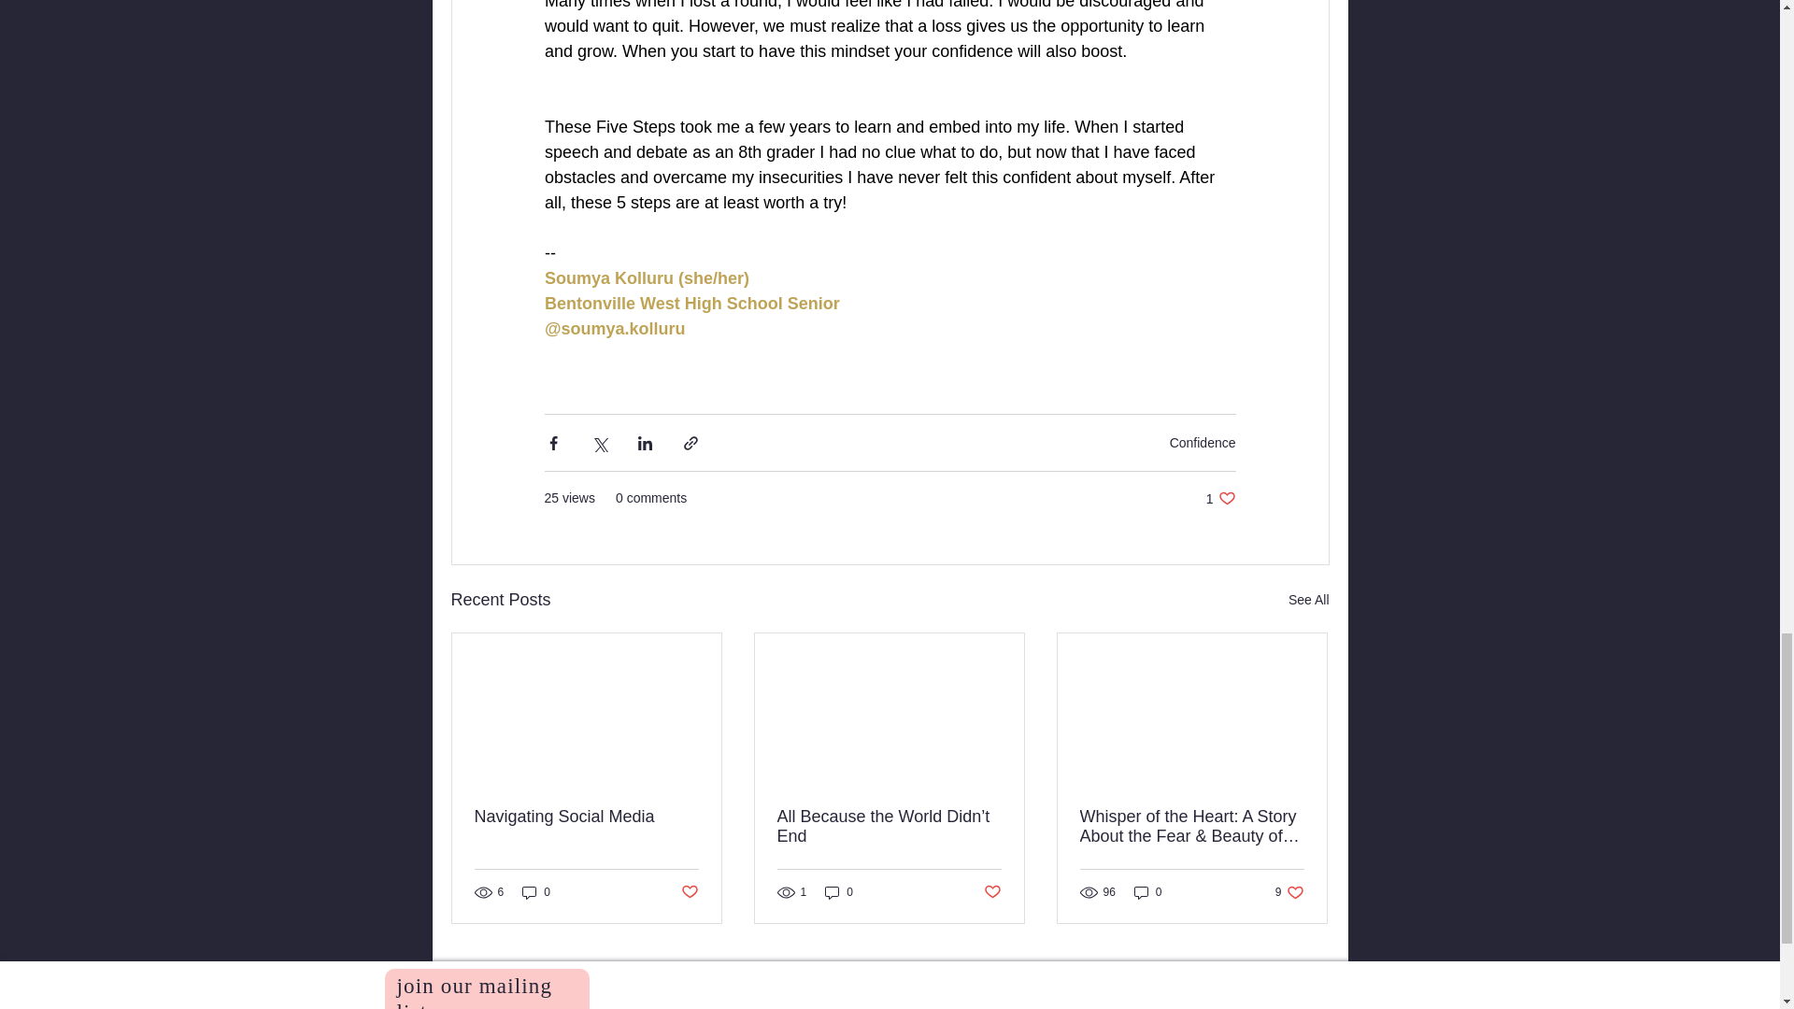  What do you see at coordinates (1220, 498) in the screenshot?
I see `Navigating Social Media` at bounding box center [1220, 498].